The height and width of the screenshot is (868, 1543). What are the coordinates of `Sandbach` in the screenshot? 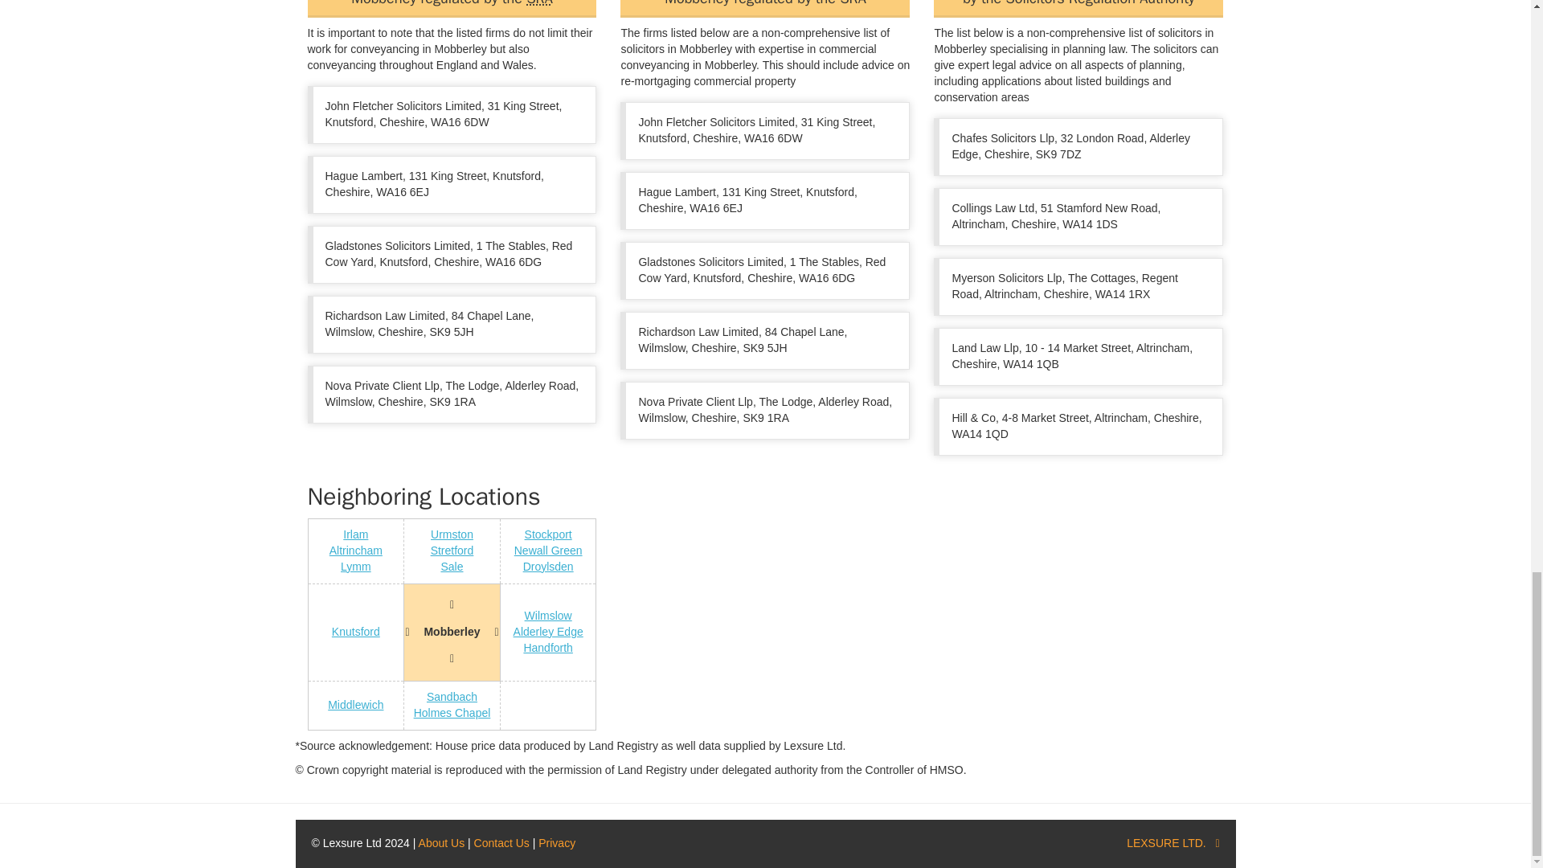 It's located at (452, 696).